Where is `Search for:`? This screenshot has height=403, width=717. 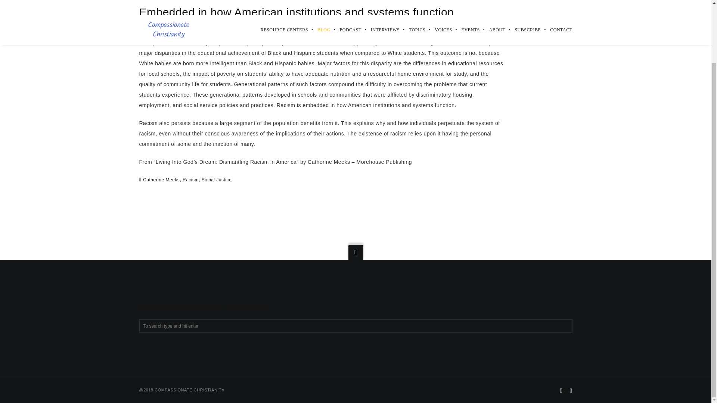
Search for: is located at coordinates (356, 326).